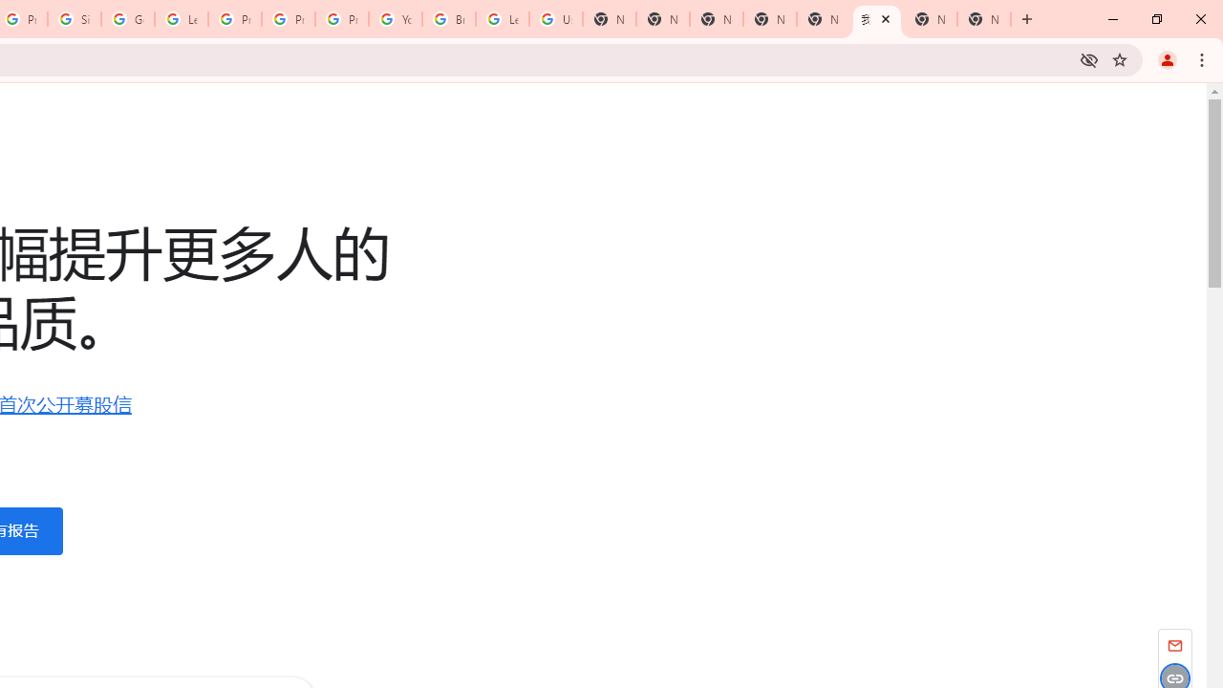 The width and height of the screenshot is (1223, 688). I want to click on Sign in - Google Accounts, so click(75, 19).